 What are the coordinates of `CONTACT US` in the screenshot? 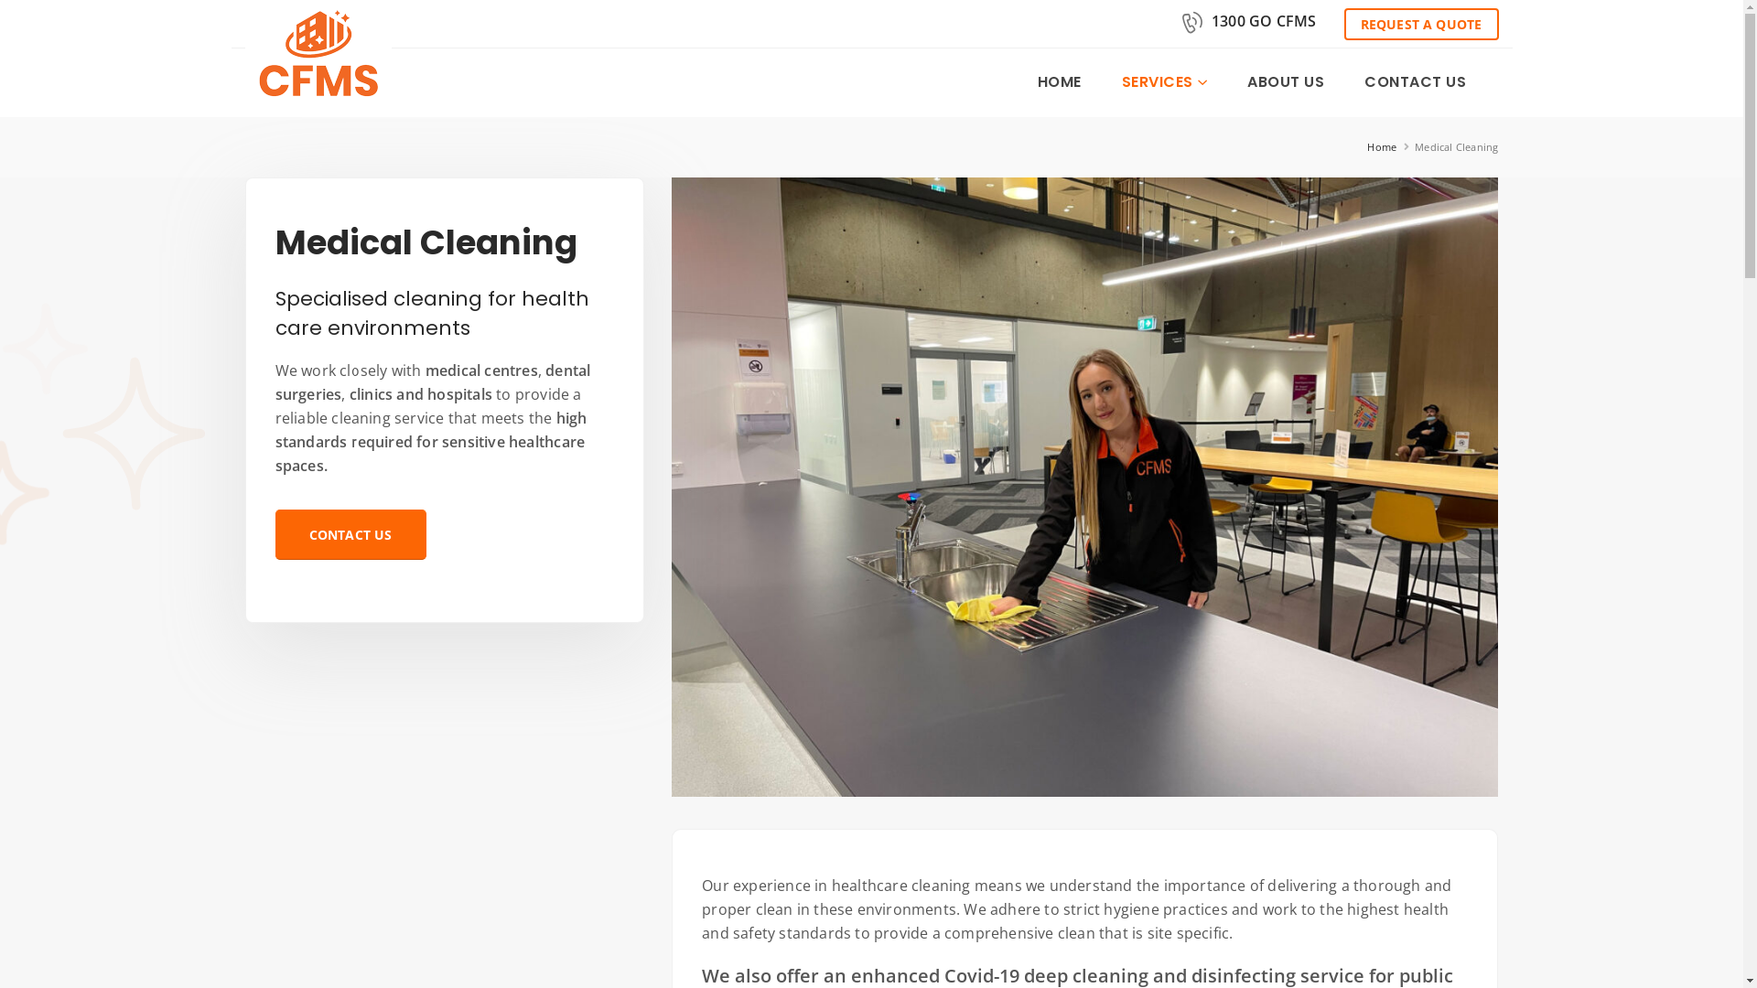 It's located at (350, 534).